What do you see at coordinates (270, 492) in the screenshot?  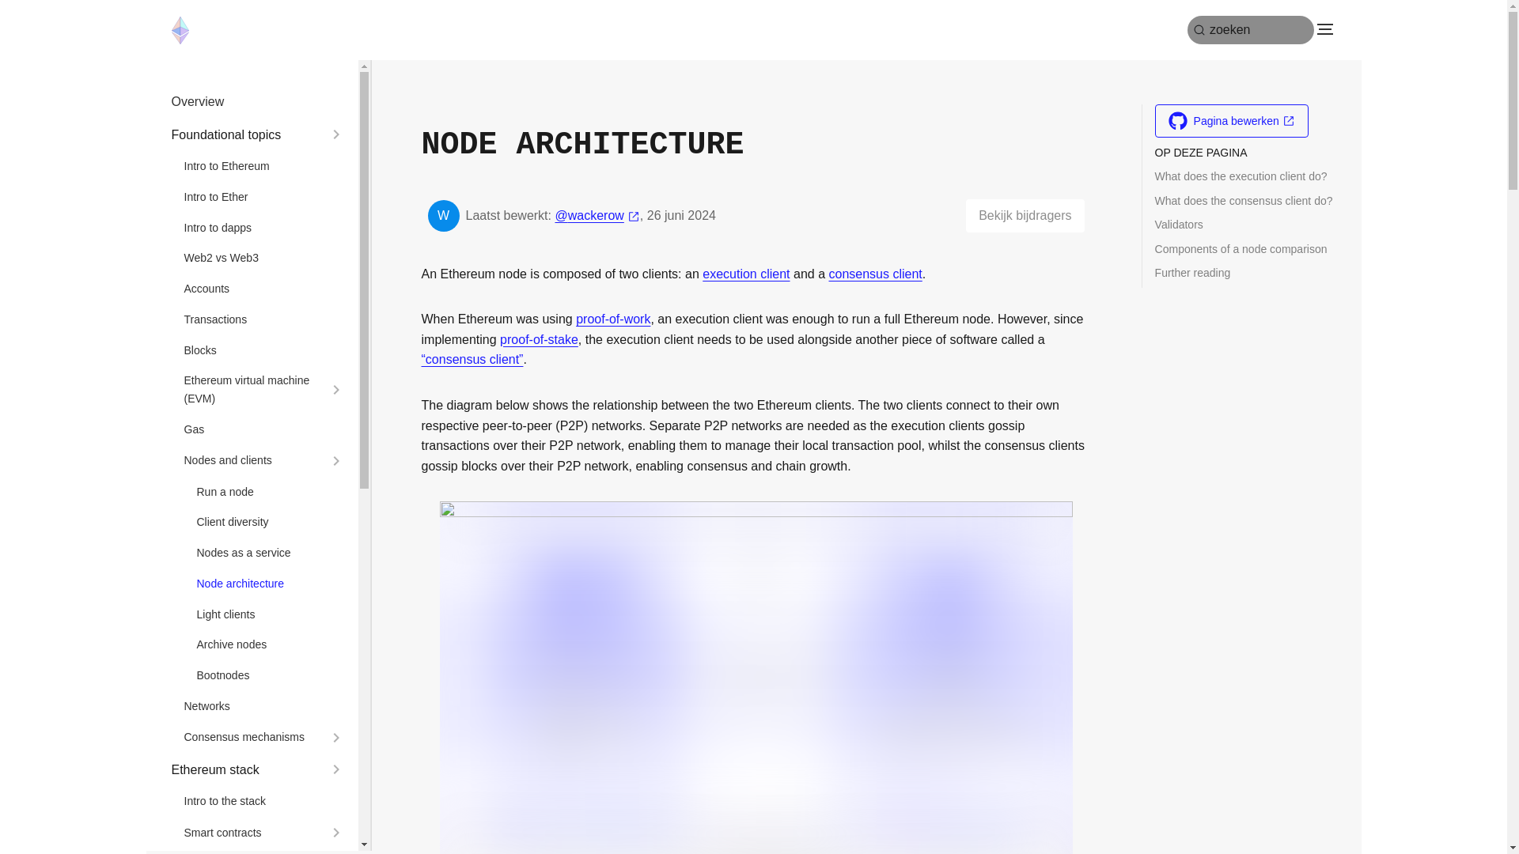 I see `Run a node` at bounding box center [270, 492].